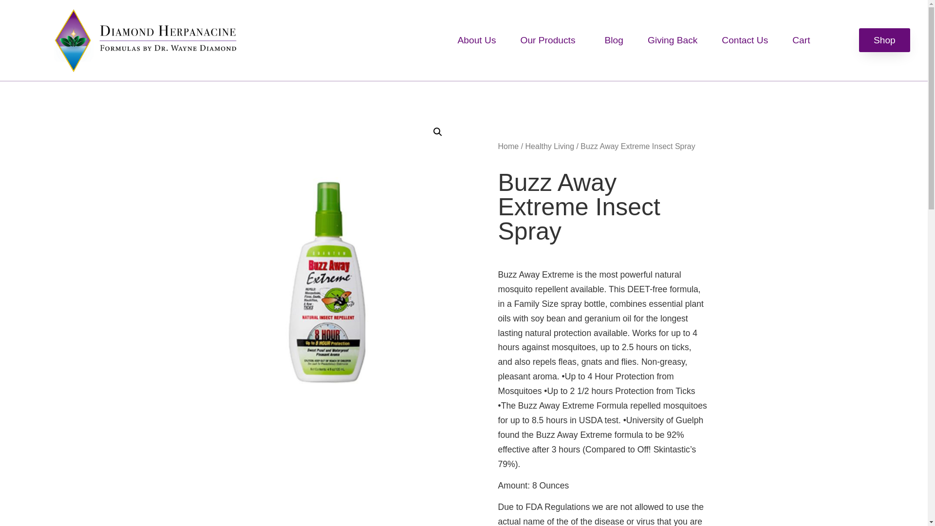 The width and height of the screenshot is (935, 526). Describe the element at coordinates (673, 40) in the screenshot. I see `Giving Back` at that location.